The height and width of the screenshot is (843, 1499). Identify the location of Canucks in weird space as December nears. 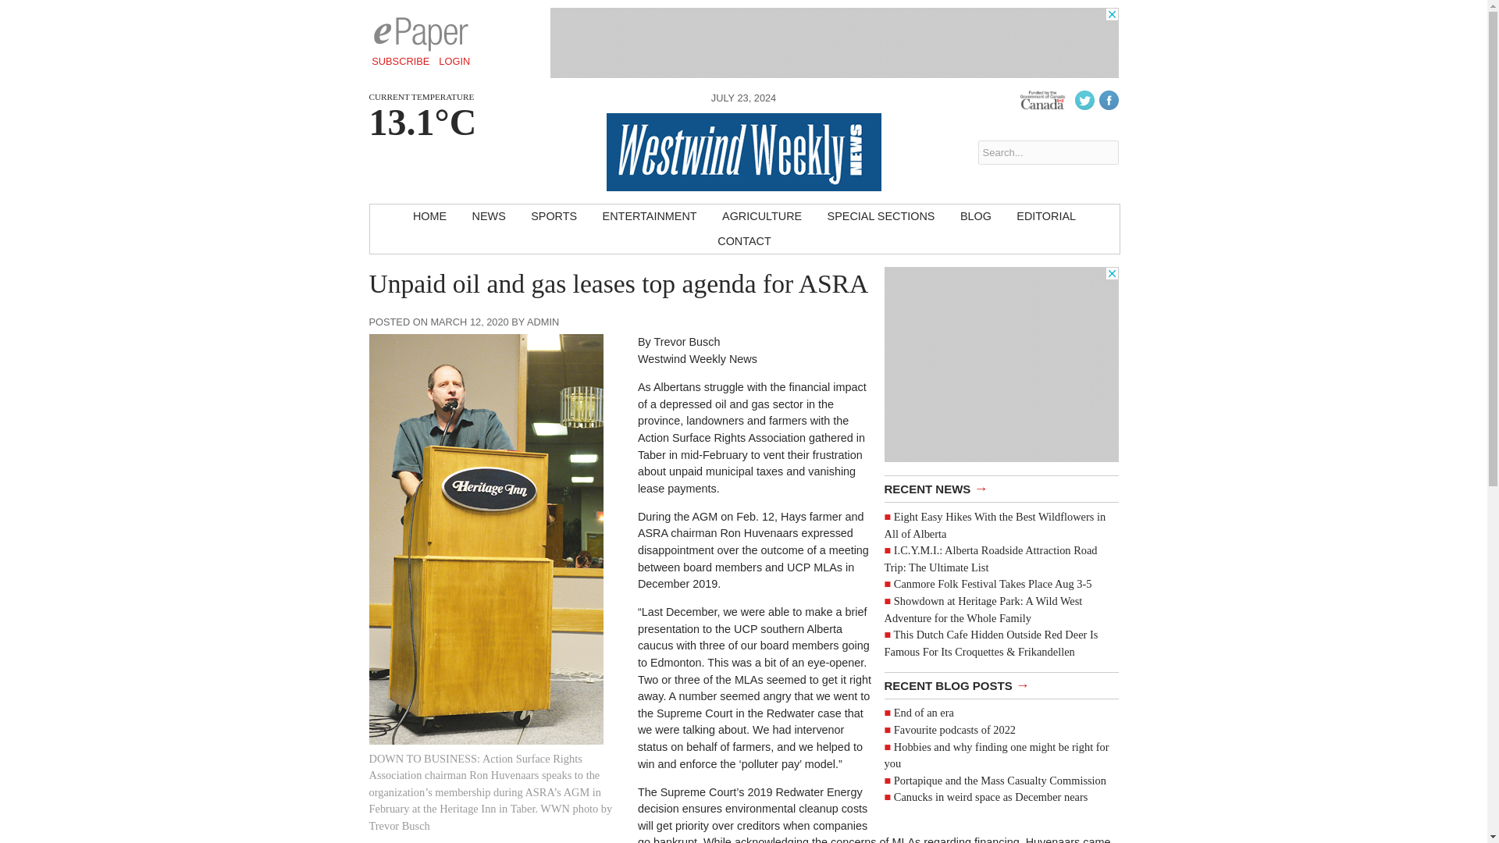
(990, 797).